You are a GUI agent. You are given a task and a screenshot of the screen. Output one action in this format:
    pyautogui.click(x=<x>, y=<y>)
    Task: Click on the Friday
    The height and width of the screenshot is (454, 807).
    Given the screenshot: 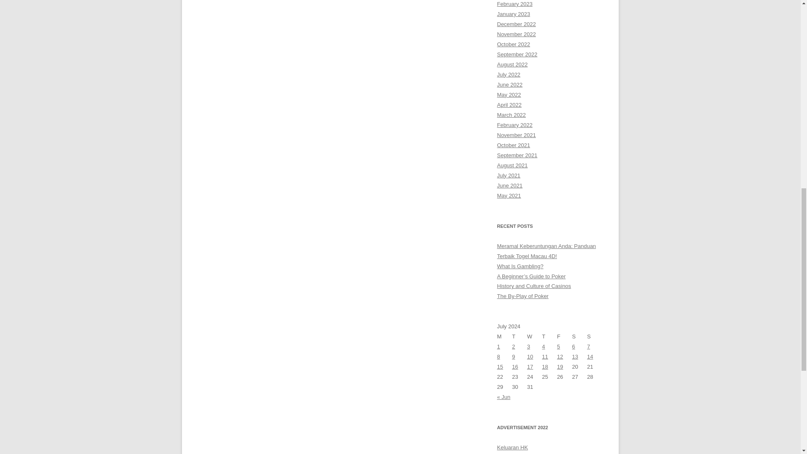 What is the action you would take?
    pyautogui.click(x=564, y=337)
    